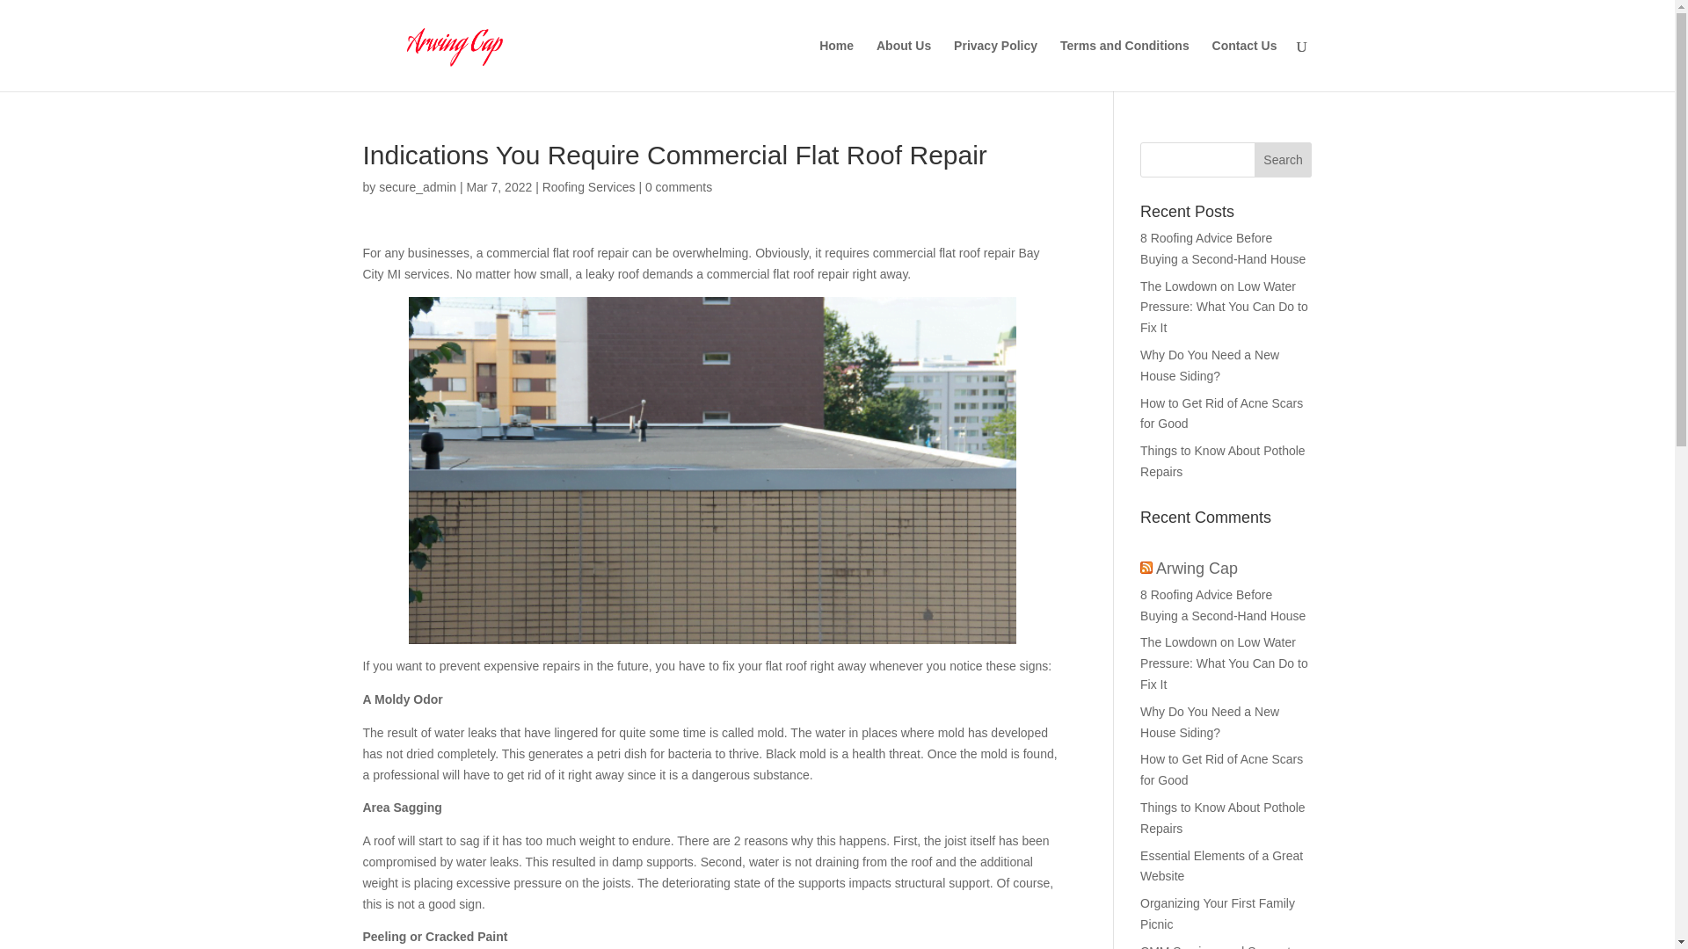 The width and height of the screenshot is (1688, 949). What do you see at coordinates (1217, 913) in the screenshot?
I see `Organizing Your First Family Picnic` at bounding box center [1217, 913].